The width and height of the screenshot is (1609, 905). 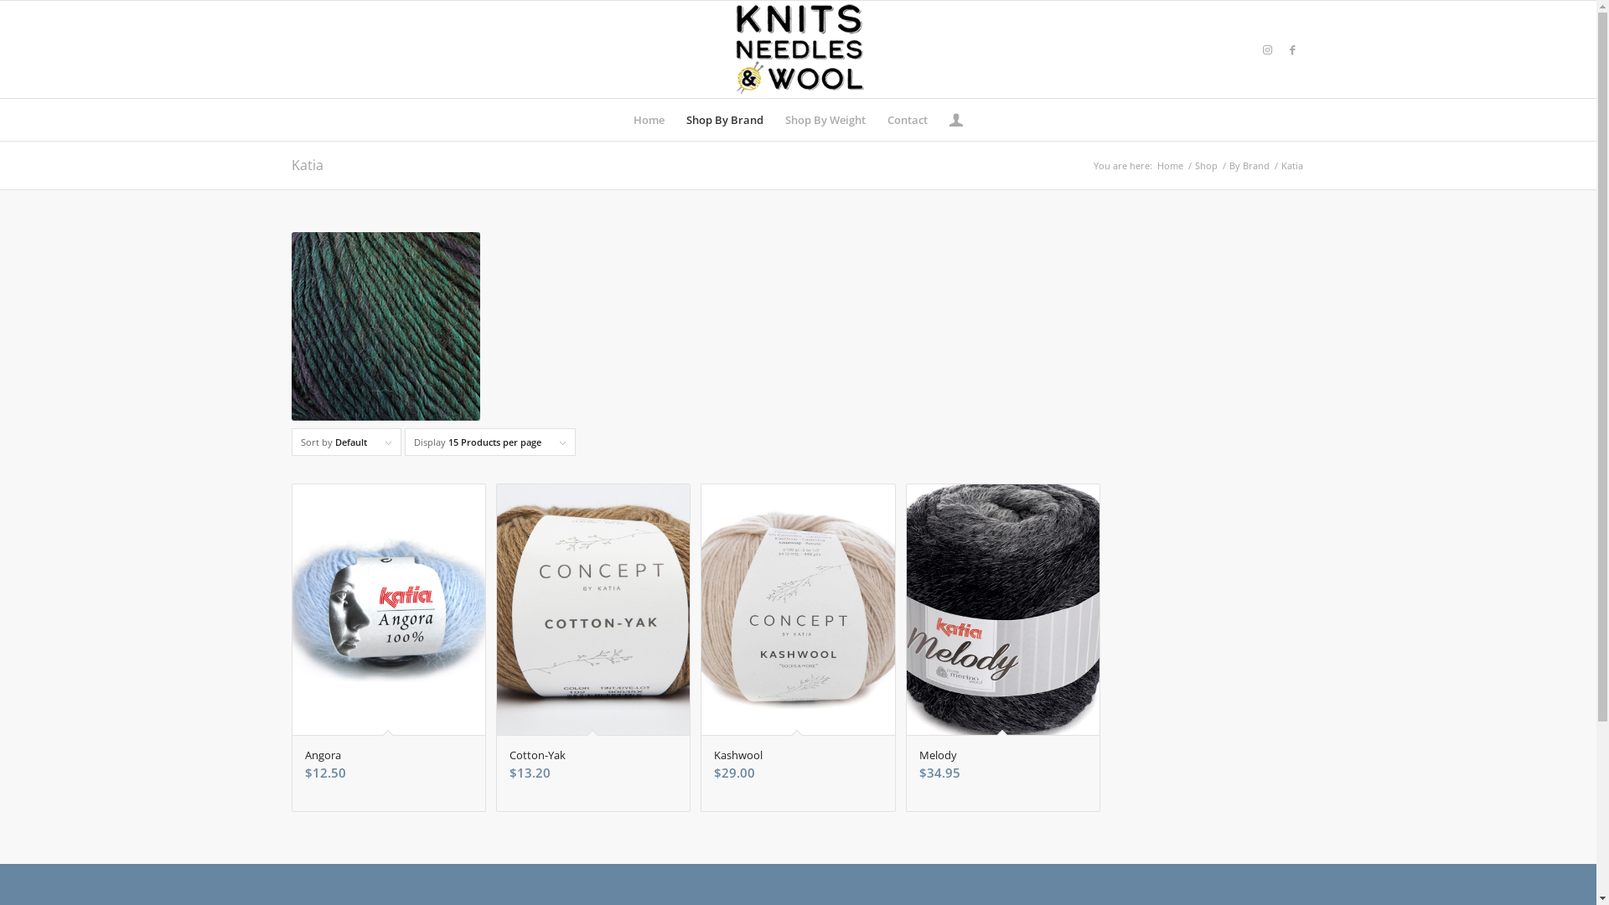 What do you see at coordinates (1003, 648) in the screenshot?
I see `Melody
$34.95` at bounding box center [1003, 648].